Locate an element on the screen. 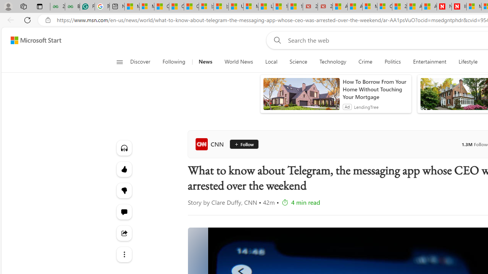 This screenshot has width=488, height=274. Listen to this article is located at coordinates (124, 148).